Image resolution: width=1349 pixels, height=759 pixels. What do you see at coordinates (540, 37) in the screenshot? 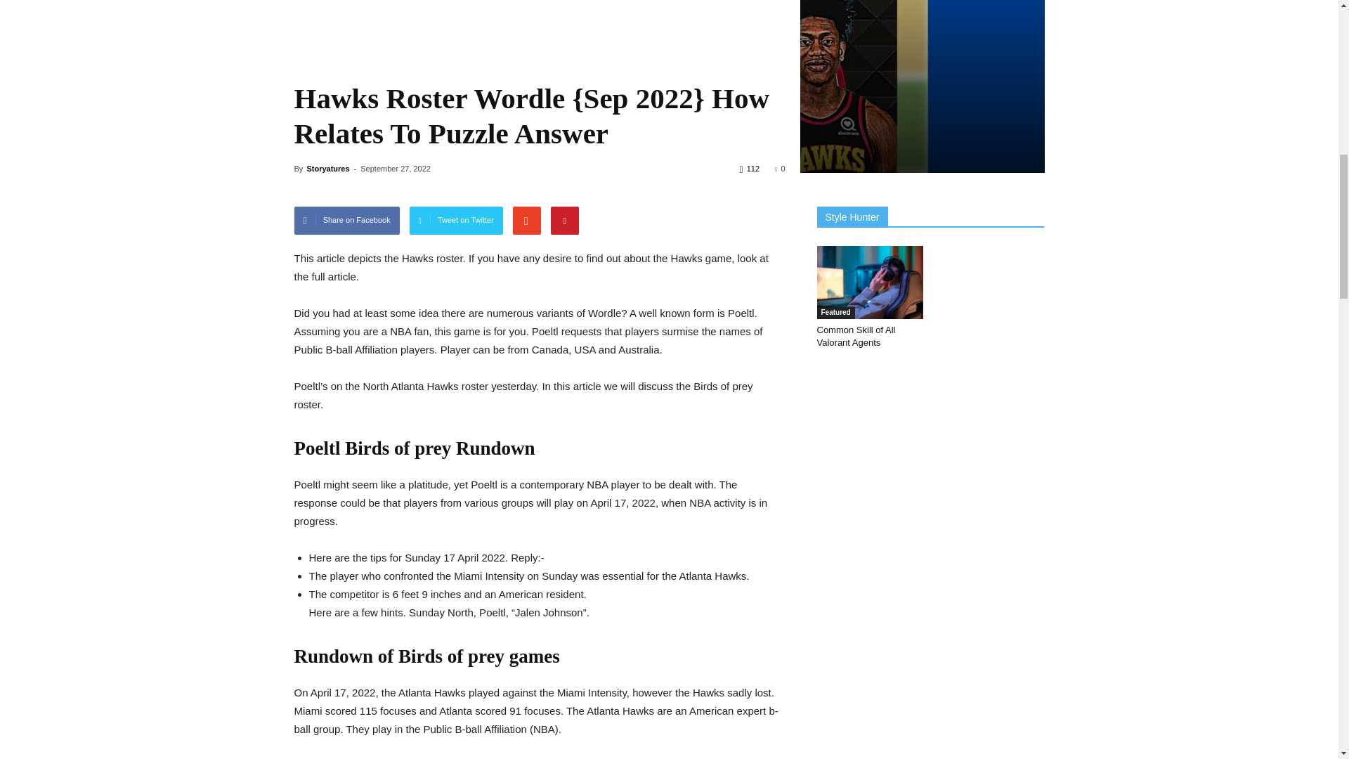
I see `Advertisement` at bounding box center [540, 37].